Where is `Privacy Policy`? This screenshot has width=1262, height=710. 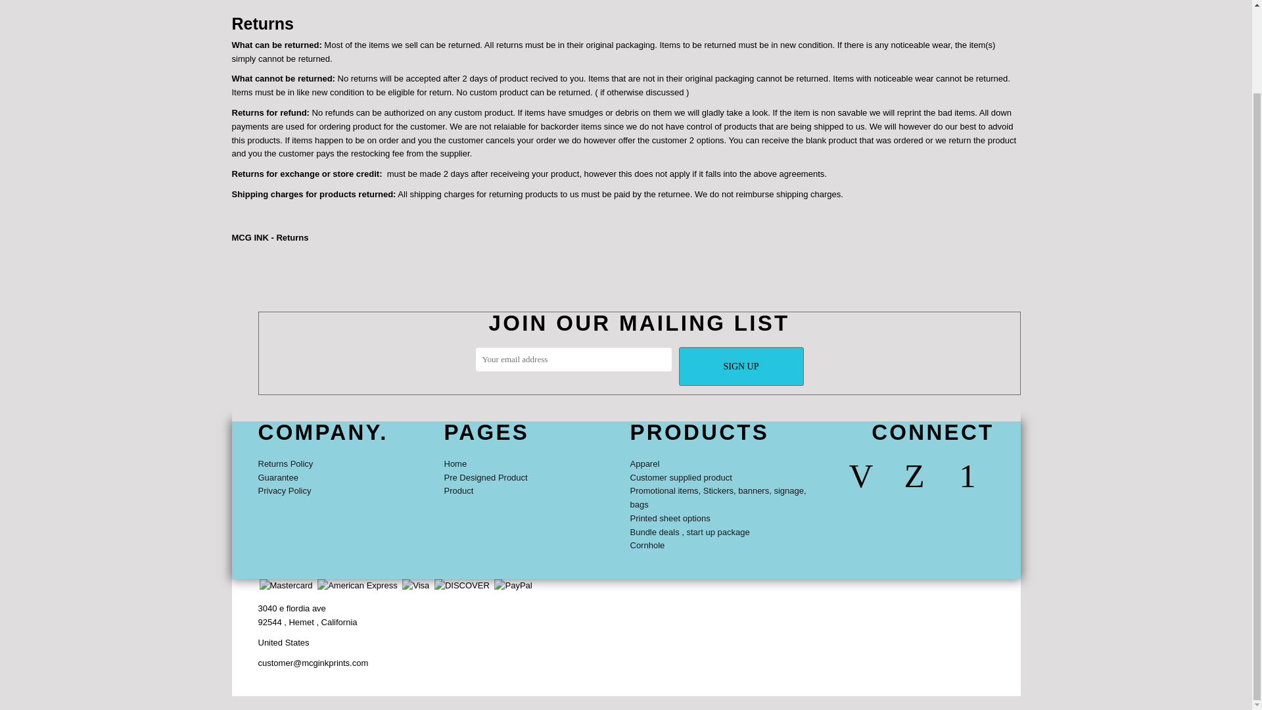 Privacy Policy is located at coordinates (284, 490).